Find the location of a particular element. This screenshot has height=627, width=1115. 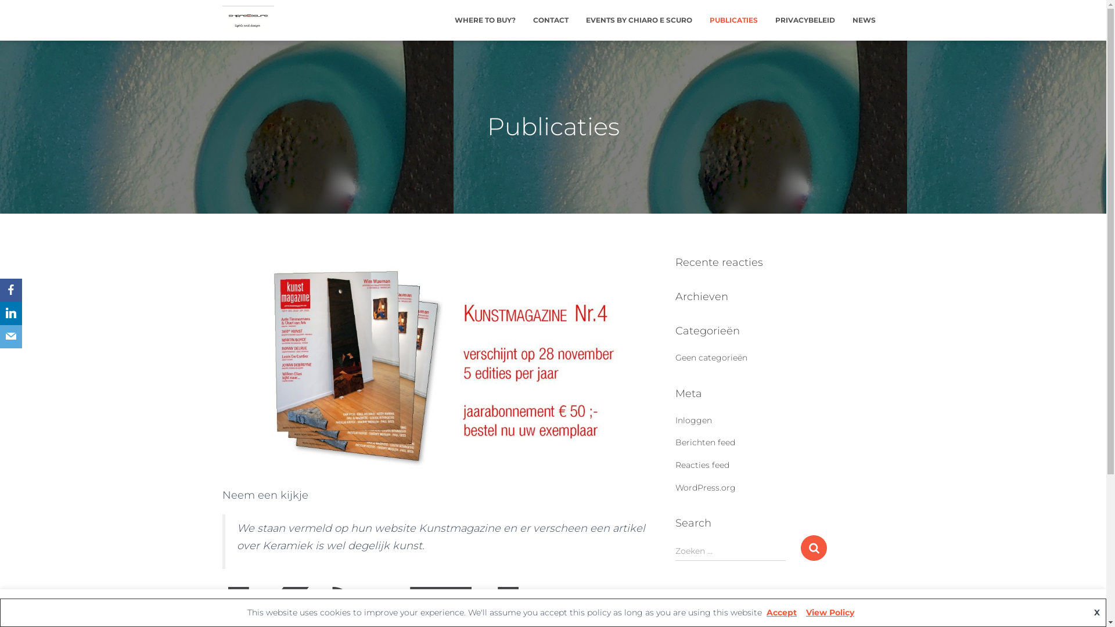

CONTACT is located at coordinates (551, 20).